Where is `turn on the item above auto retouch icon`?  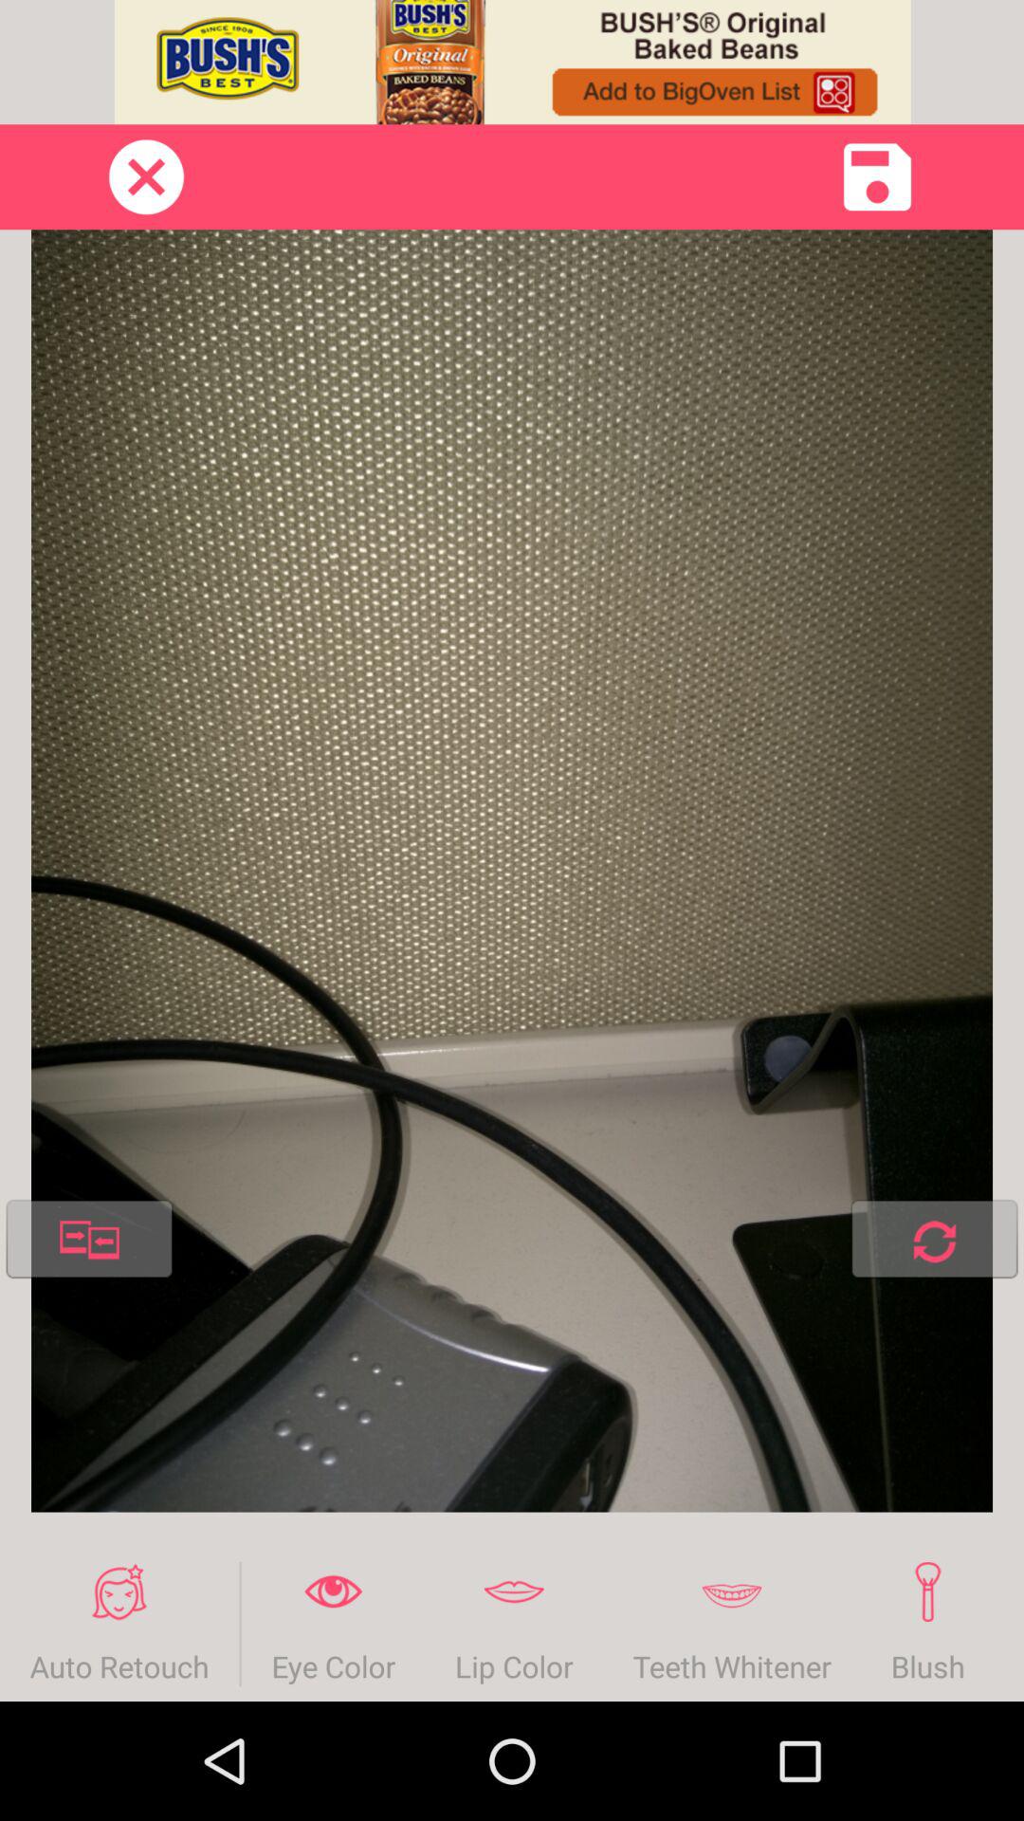 turn on the item above auto retouch icon is located at coordinates (89, 1242).